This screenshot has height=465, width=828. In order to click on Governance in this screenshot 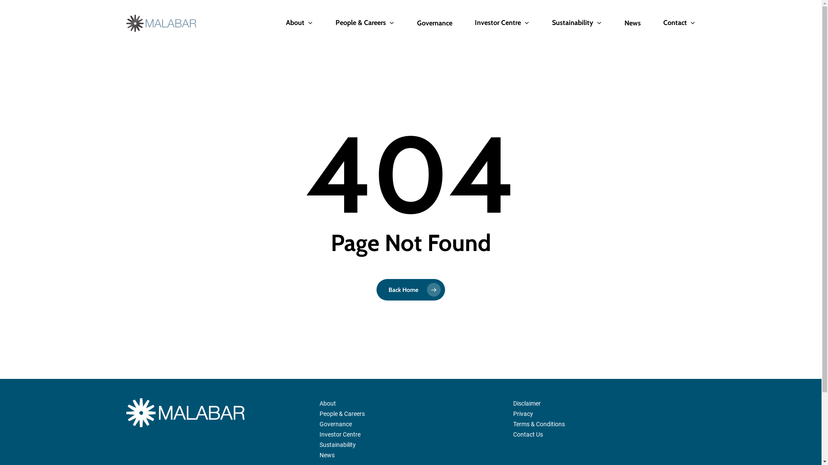, I will do `click(336, 424)`.